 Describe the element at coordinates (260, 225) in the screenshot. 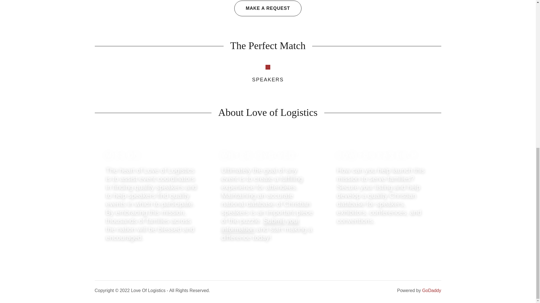

I see `Submit your information` at that location.